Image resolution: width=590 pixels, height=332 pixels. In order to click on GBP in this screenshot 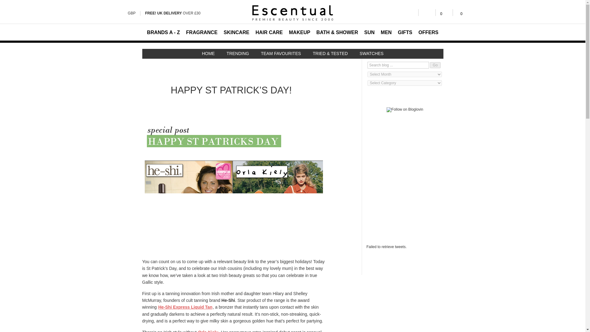, I will do `click(132, 13)`.